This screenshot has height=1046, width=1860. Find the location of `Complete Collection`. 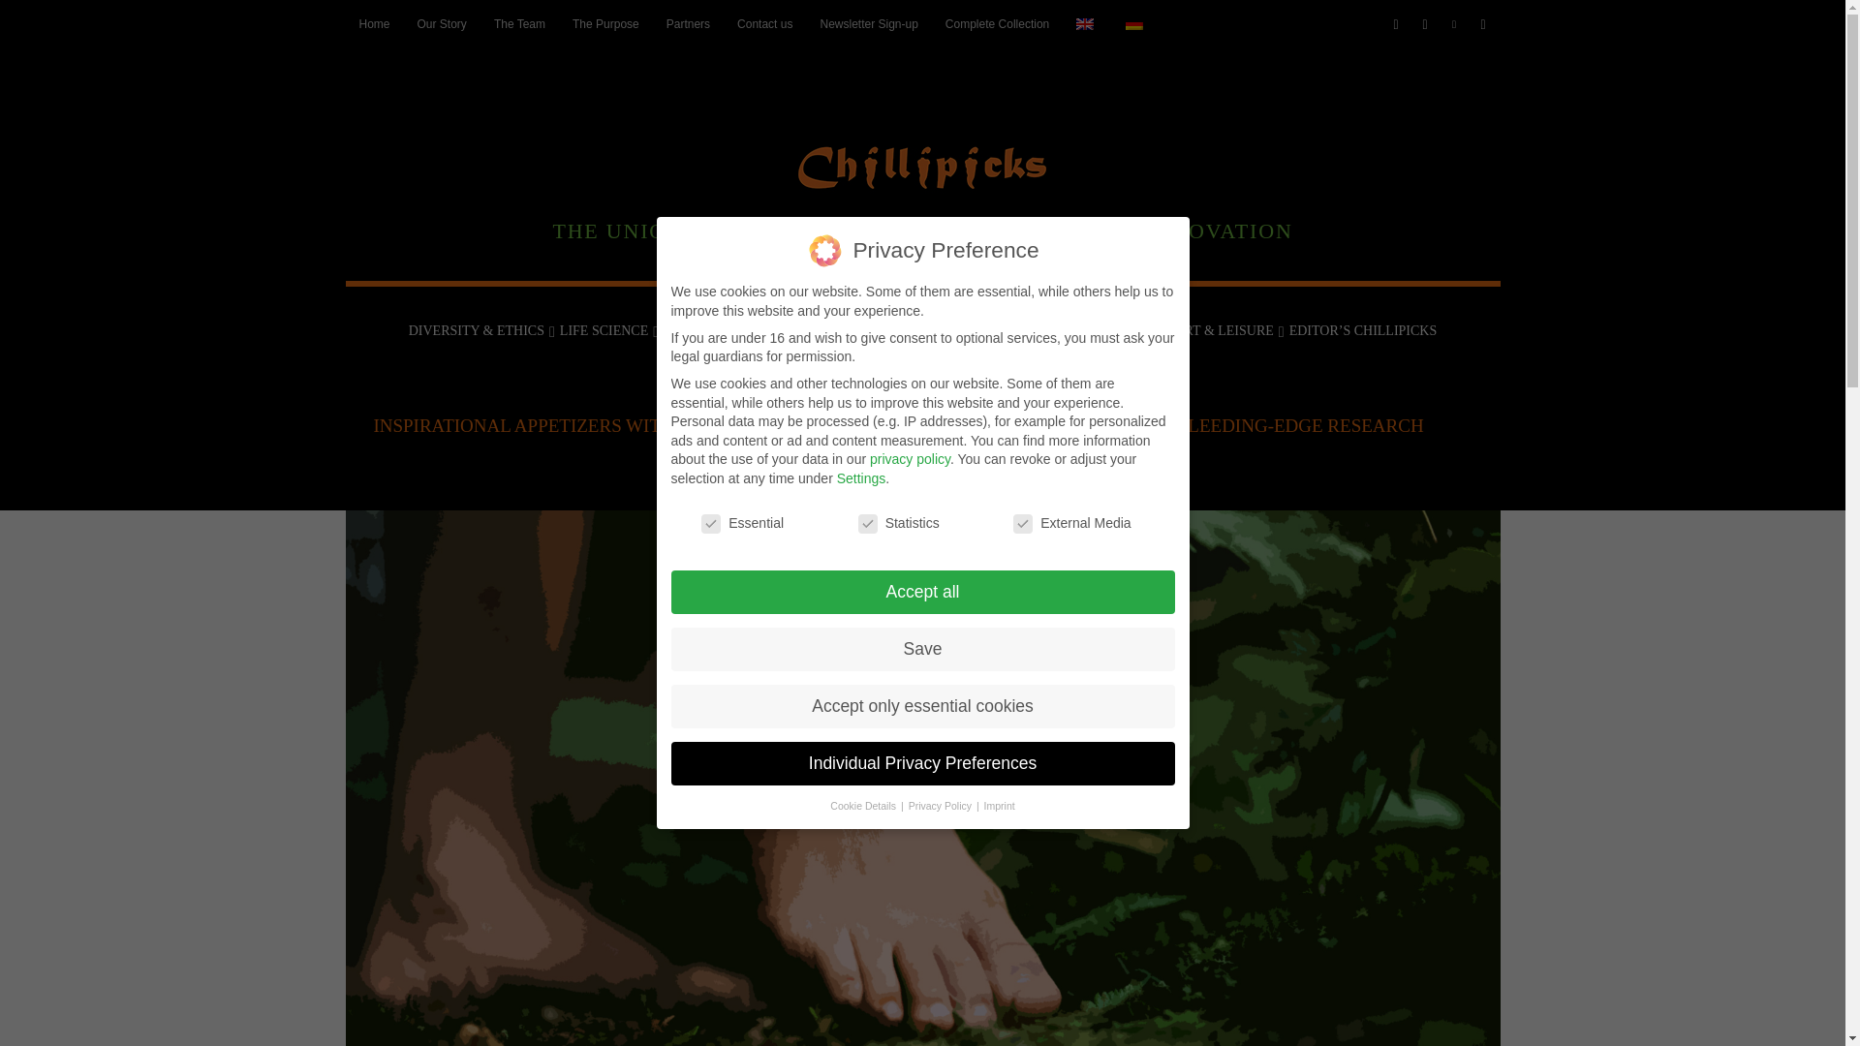

Complete Collection is located at coordinates (996, 23).